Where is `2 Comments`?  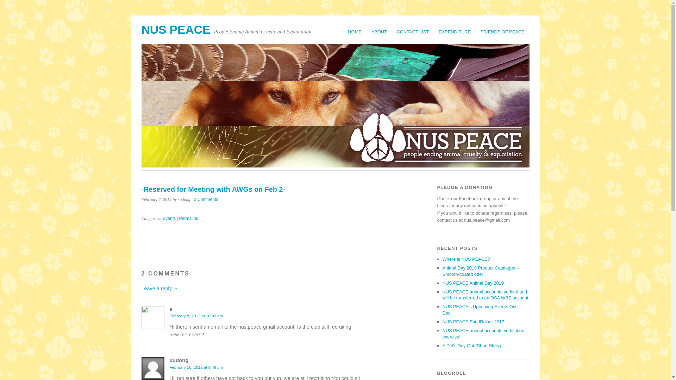
2 Comments is located at coordinates (206, 199).